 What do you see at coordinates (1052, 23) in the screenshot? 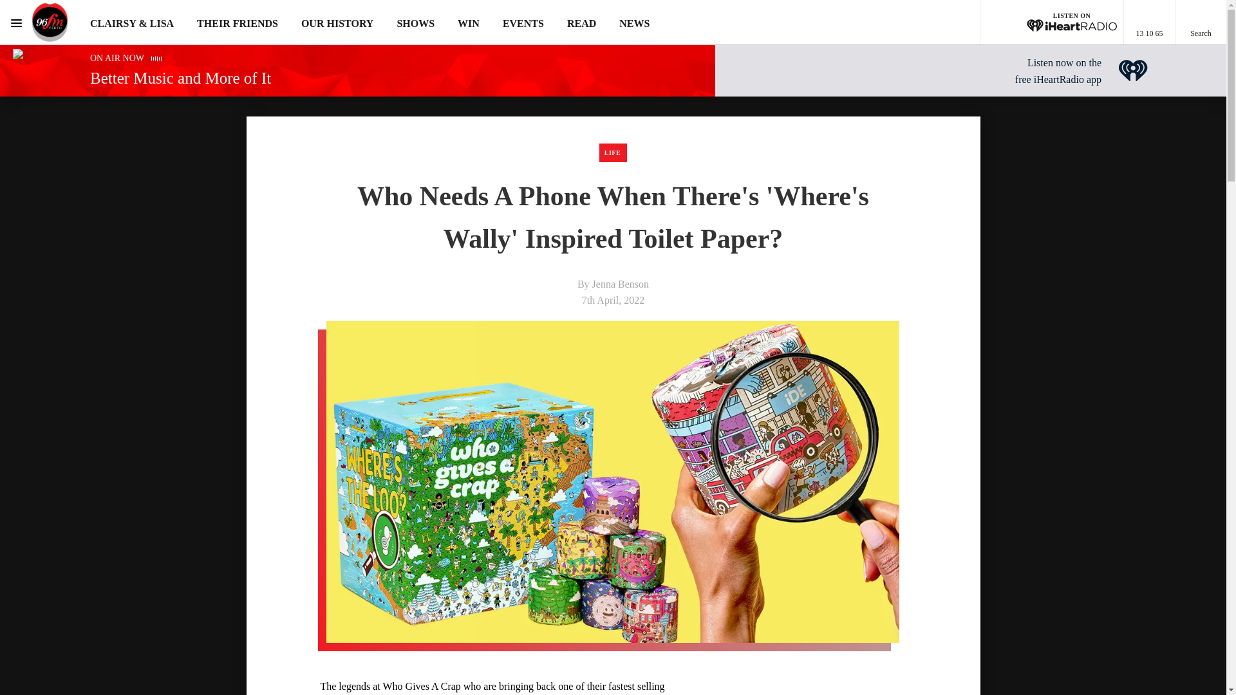
I see `LISTEN ON` at bounding box center [1052, 23].